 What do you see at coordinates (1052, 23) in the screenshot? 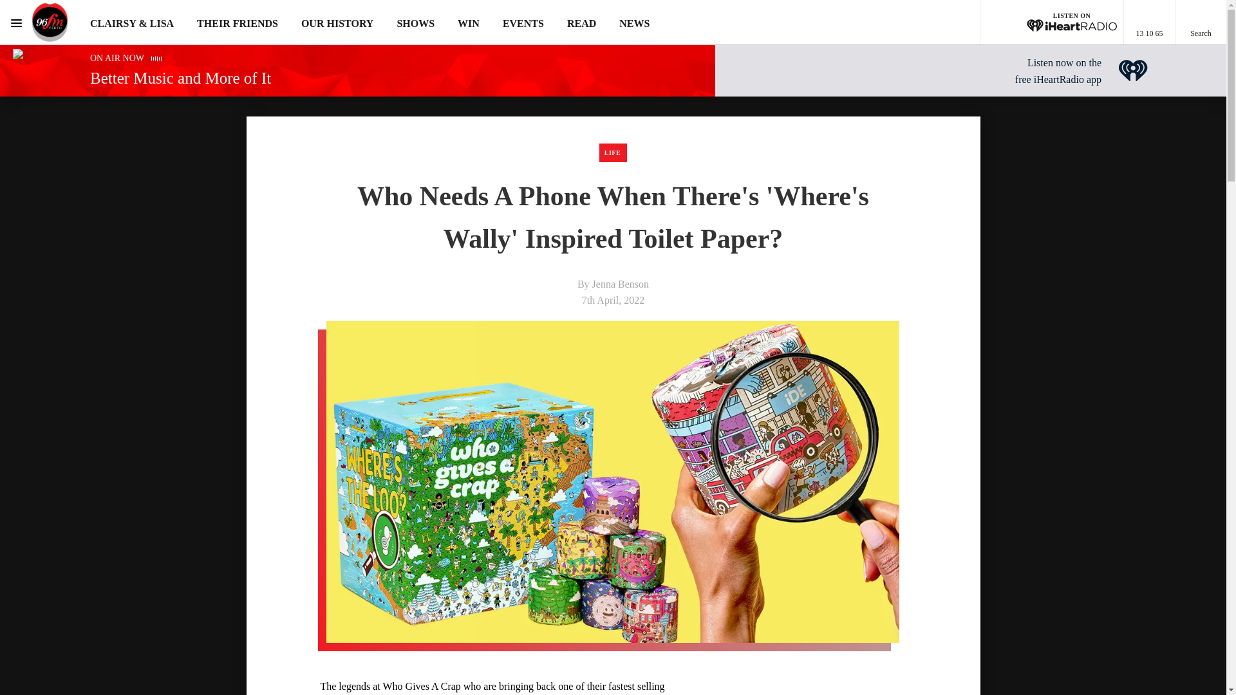
I see `LISTEN ON` at bounding box center [1052, 23].